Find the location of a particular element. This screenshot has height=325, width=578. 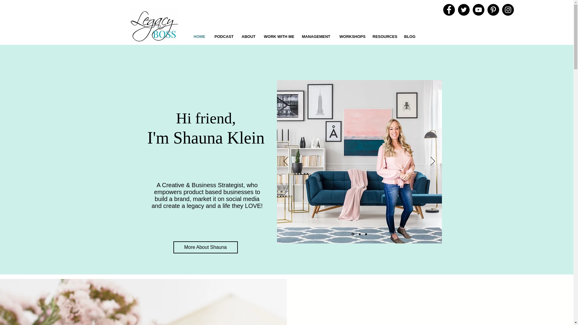

WORKSHOPS is located at coordinates (351, 36).